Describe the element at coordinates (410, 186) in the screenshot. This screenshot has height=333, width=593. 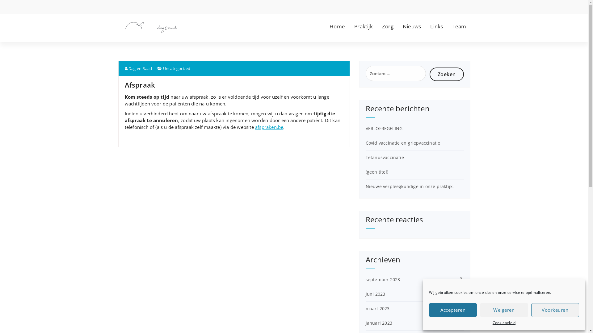
I see `Nieuwe verpleegkundige in onze praktijk.` at that location.